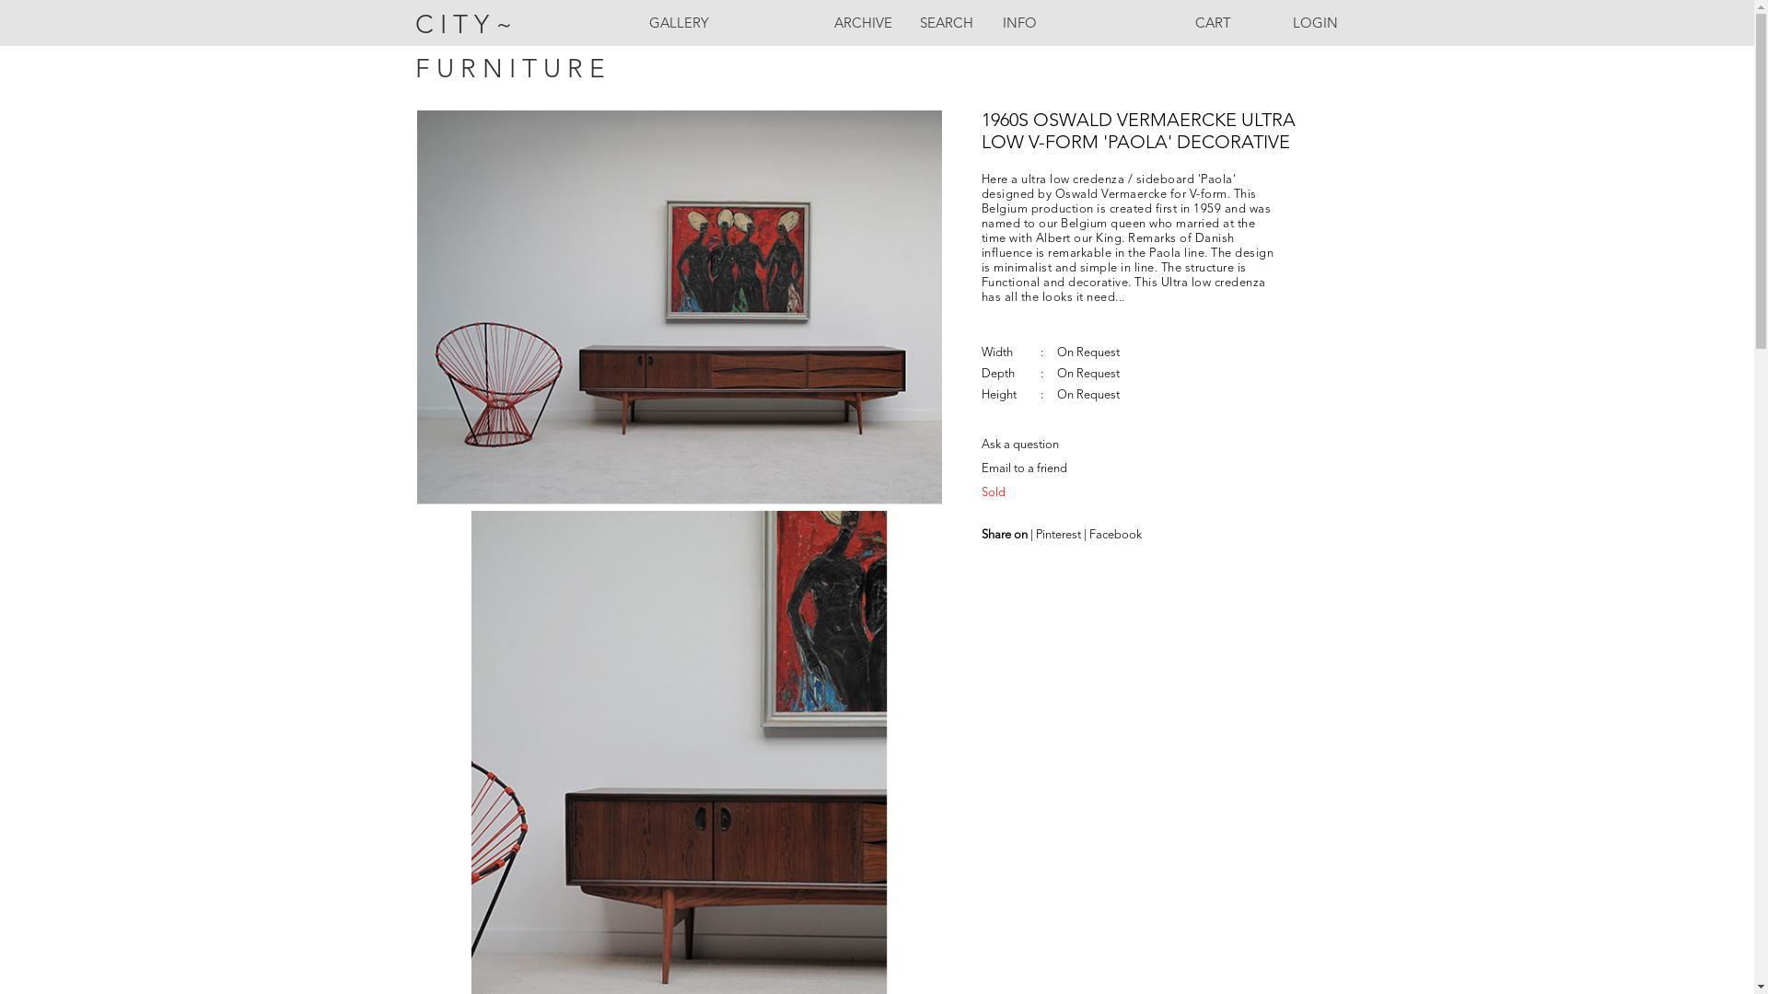  Describe the element at coordinates (525, 31) in the screenshot. I see `C I T Y ~
F U R N I T U R E` at that location.